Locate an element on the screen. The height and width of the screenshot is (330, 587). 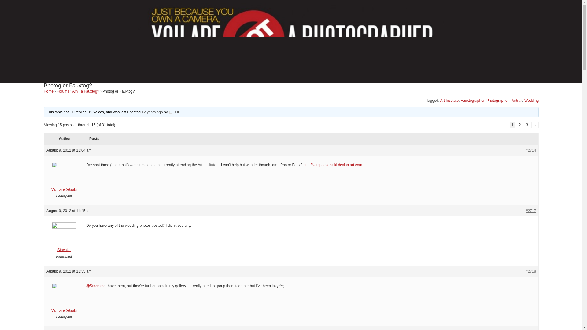
Forums is located at coordinates (63, 91).